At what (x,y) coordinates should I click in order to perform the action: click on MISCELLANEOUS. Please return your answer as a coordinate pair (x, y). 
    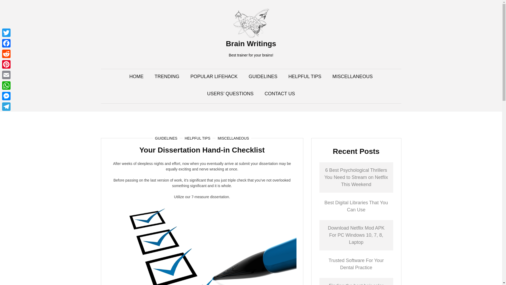
    Looking at the image, I should click on (352, 77).